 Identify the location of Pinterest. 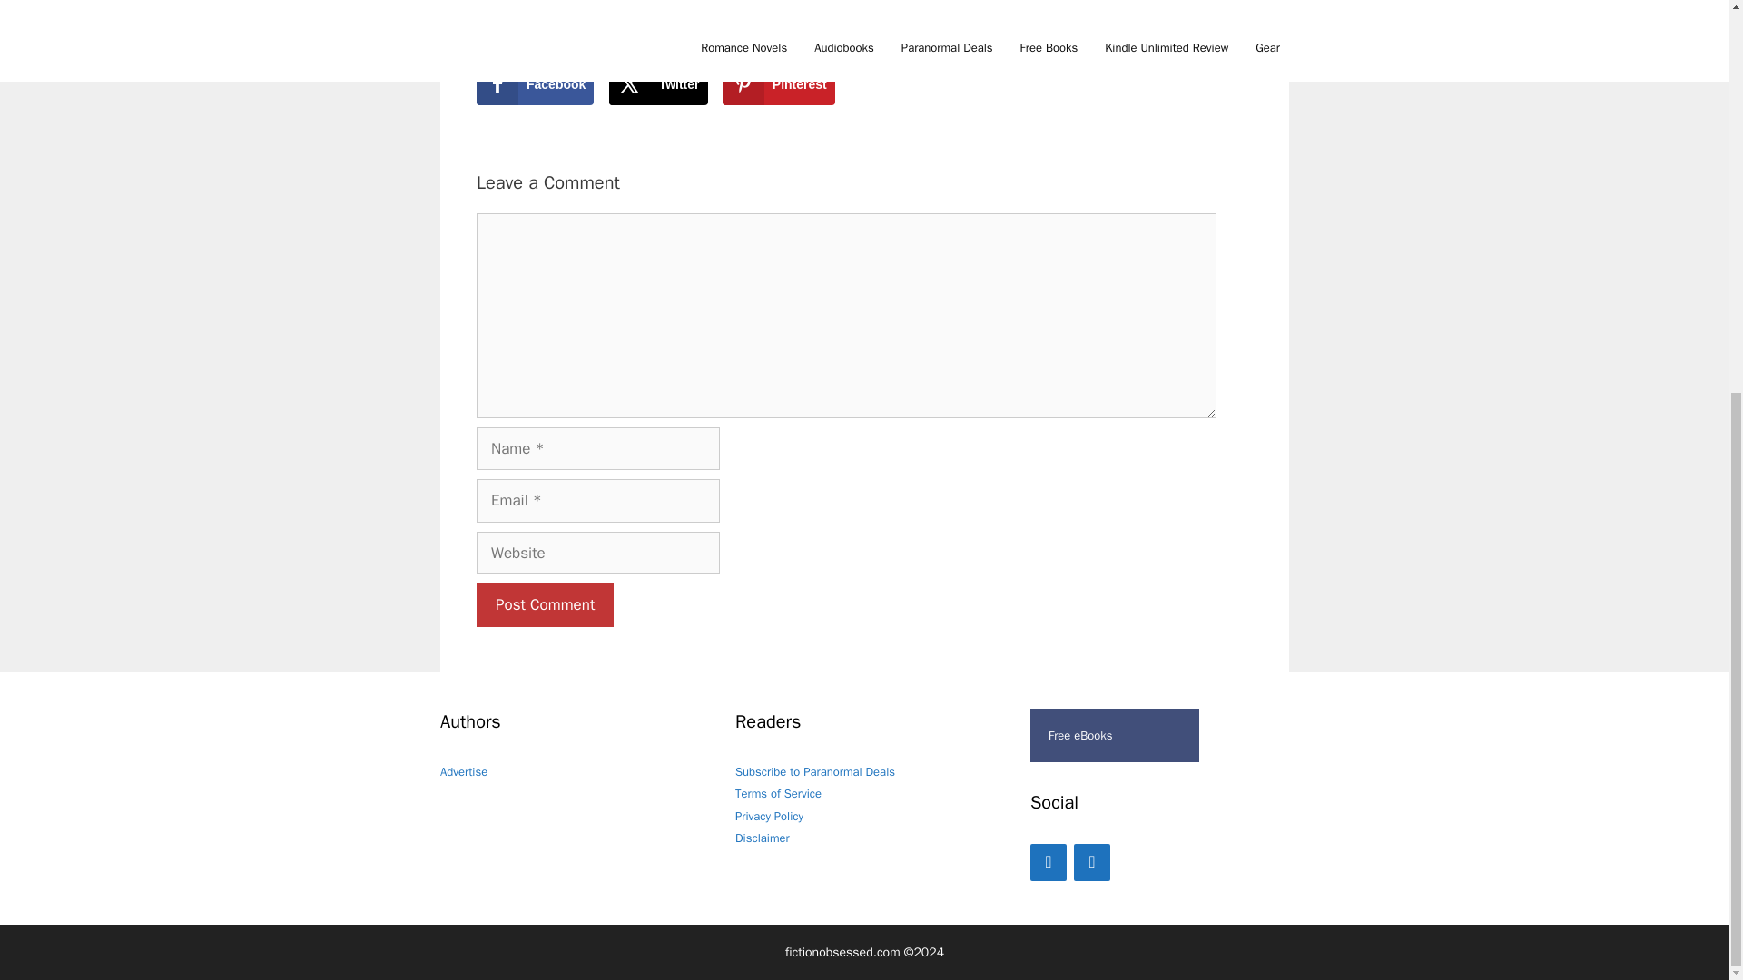
(1091, 862).